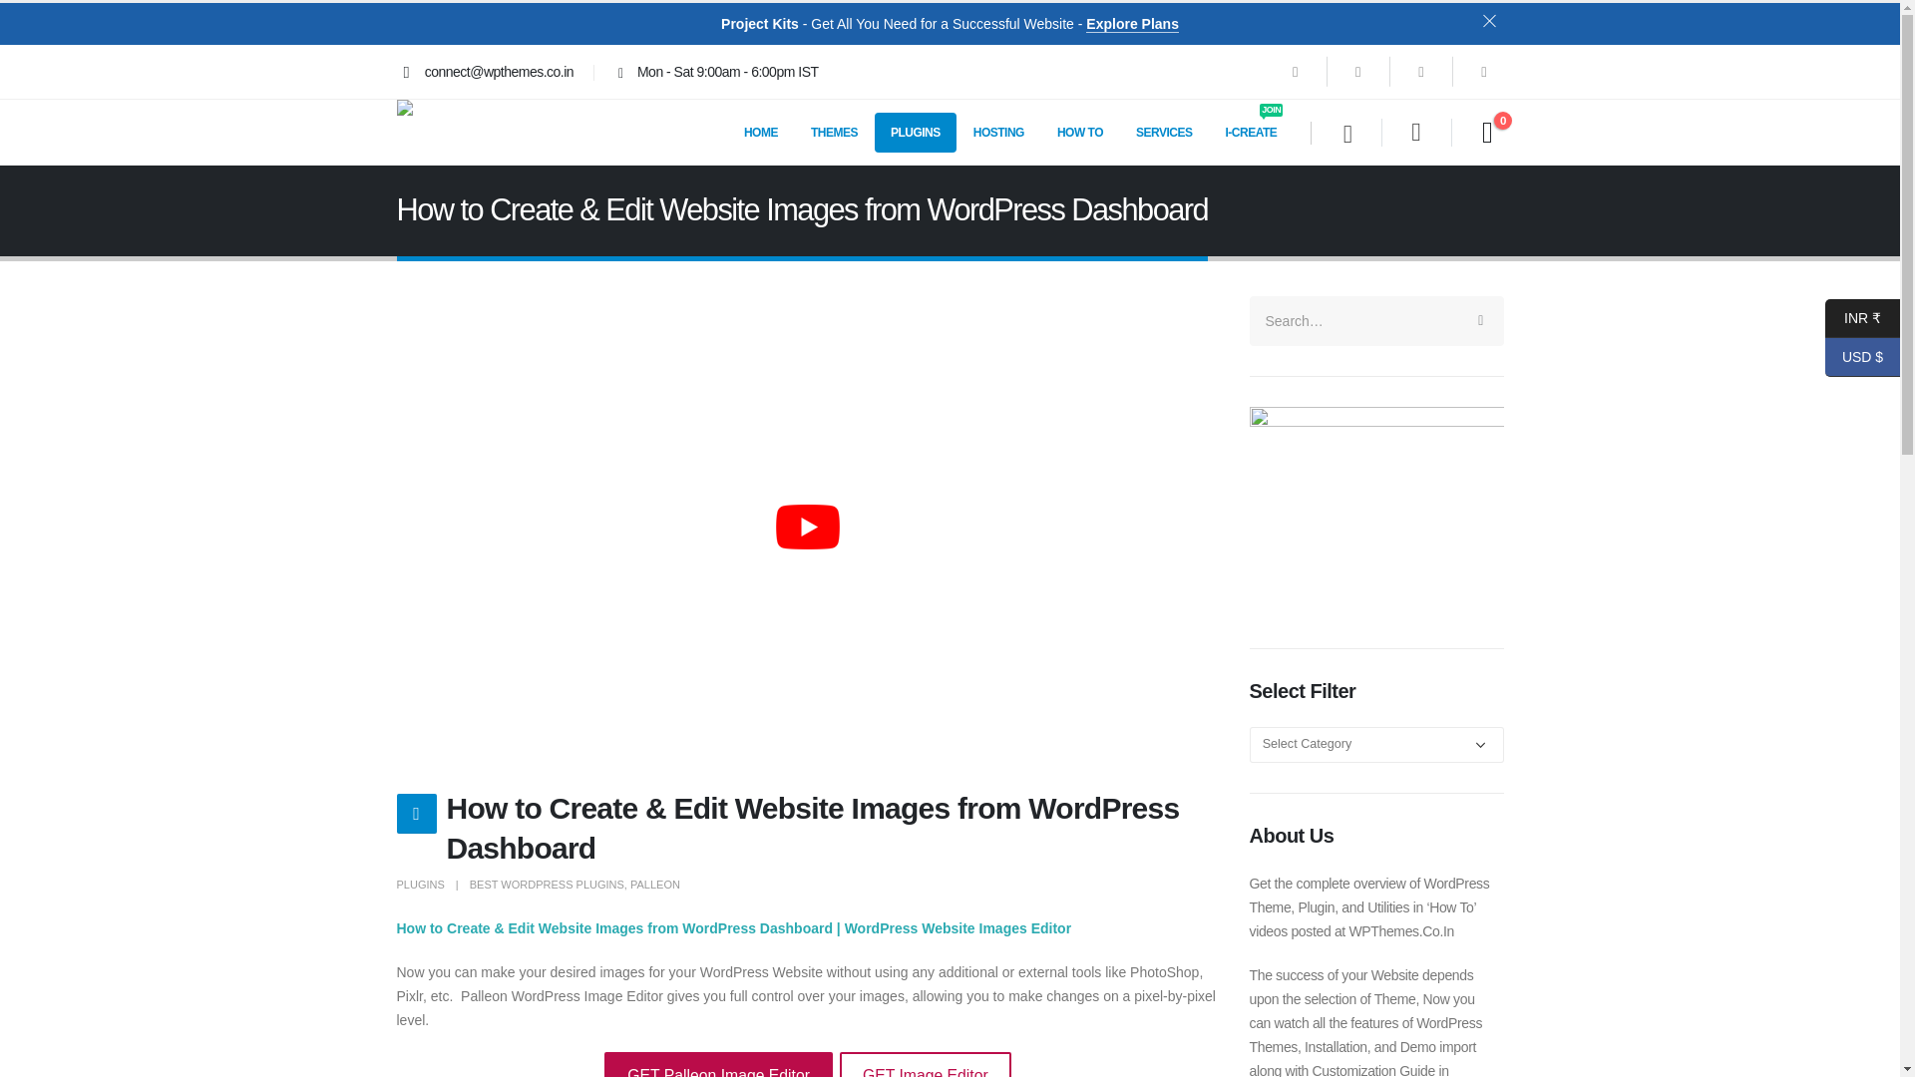 Image resolution: width=1915 pixels, height=1077 pixels. I want to click on HOSTING, so click(998, 132).